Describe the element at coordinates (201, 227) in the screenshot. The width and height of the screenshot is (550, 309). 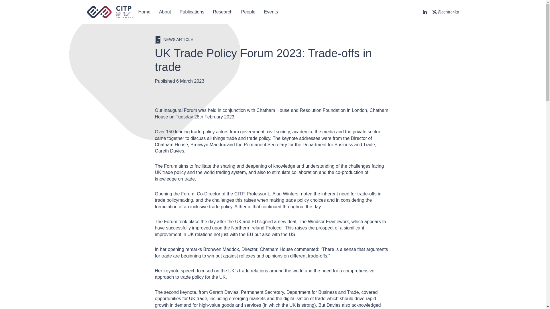
I see `Subscribe` at that location.